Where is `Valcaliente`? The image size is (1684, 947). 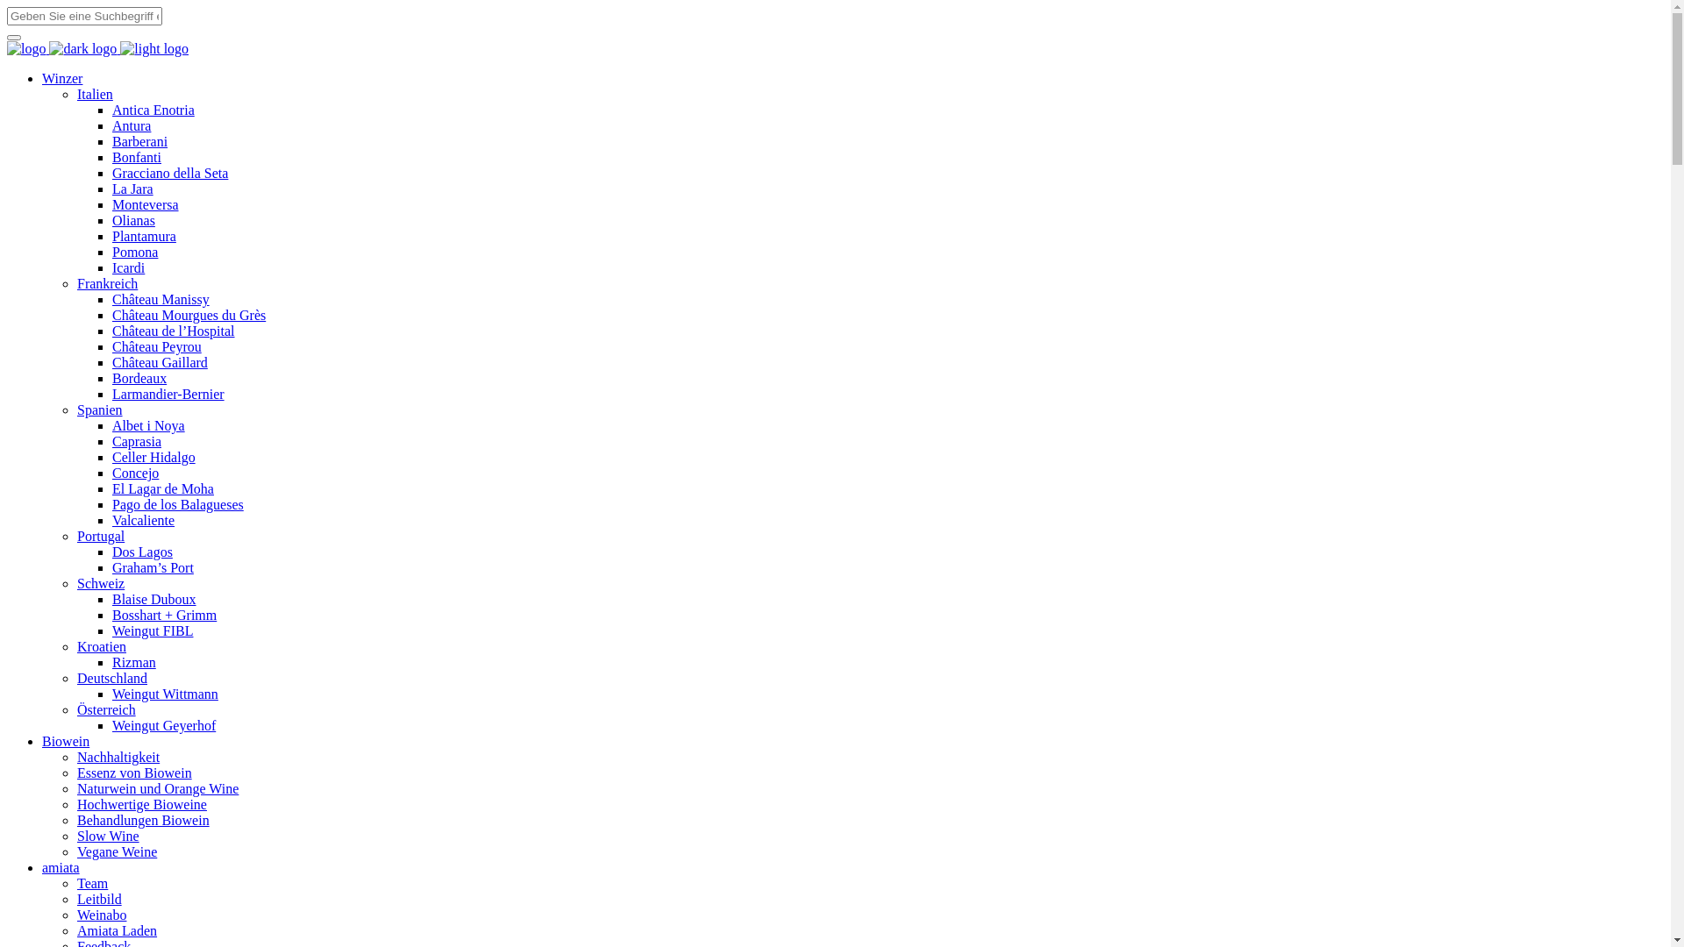 Valcaliente is located at coordinates (144, 521).